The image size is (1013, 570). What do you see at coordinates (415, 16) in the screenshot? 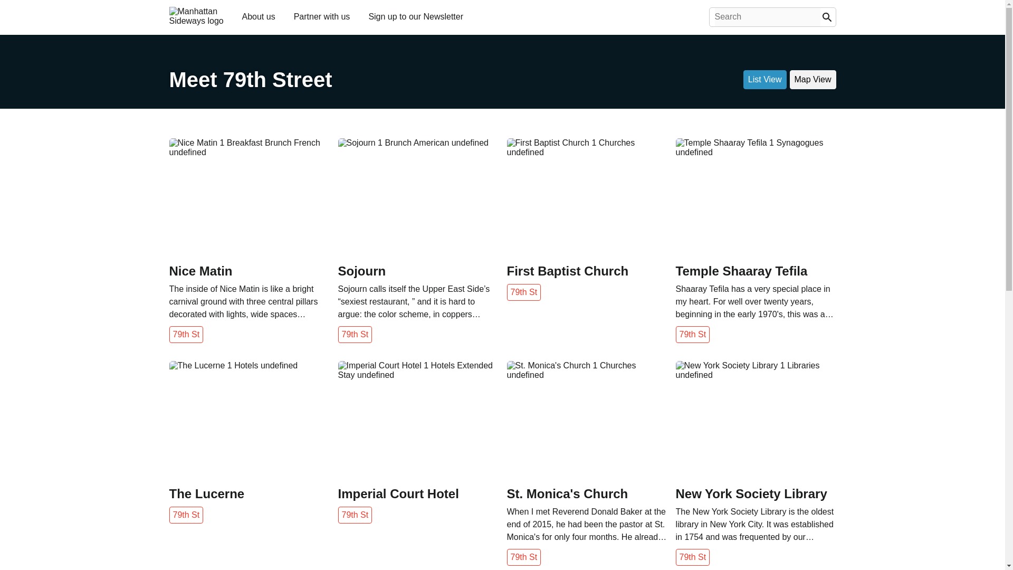
I see `Sign up to our Newsletter` at bounding box center [415, 16].